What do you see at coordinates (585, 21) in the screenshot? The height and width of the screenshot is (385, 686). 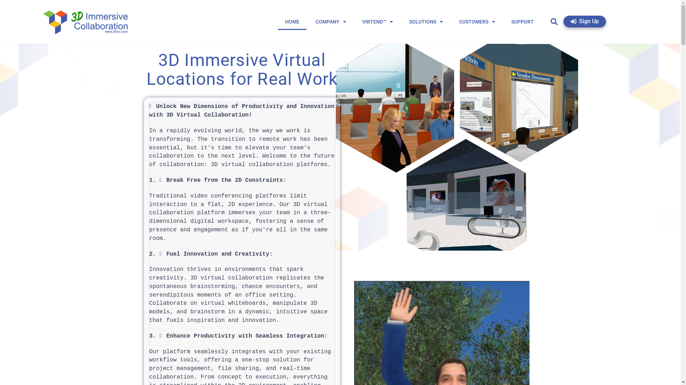 I see `Sign Up` at bounding box center [585, 21].